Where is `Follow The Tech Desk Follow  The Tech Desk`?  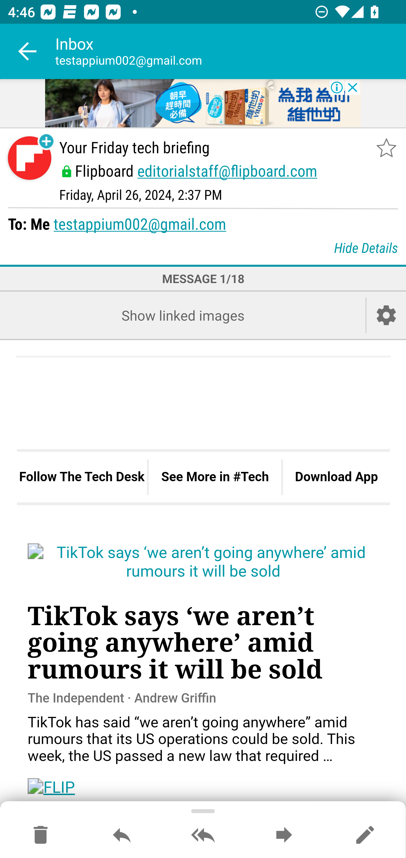 Follow The Tech Desk Follow  The Tech Desk is located at coordinates (82, 477).